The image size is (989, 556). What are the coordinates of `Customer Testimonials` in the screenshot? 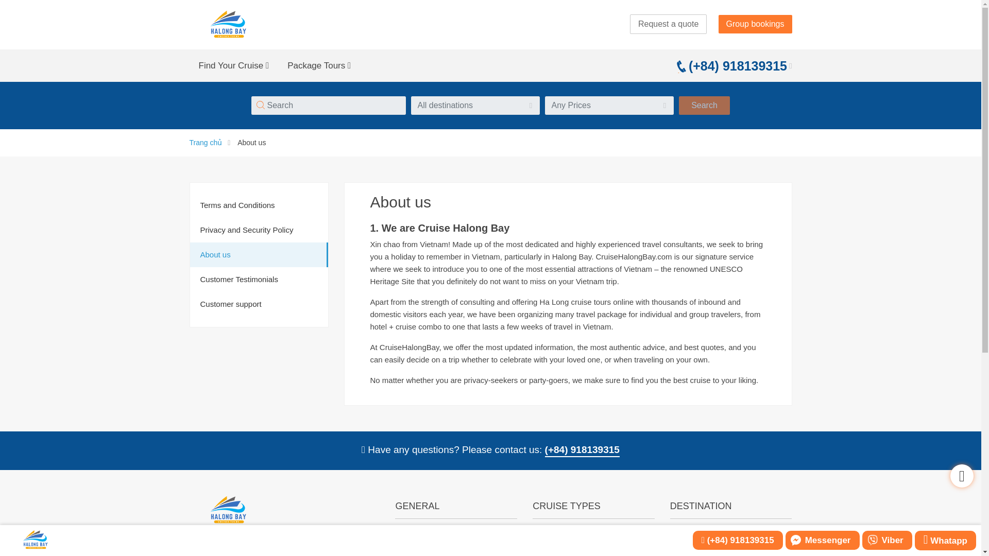 It's located at (259, 280).